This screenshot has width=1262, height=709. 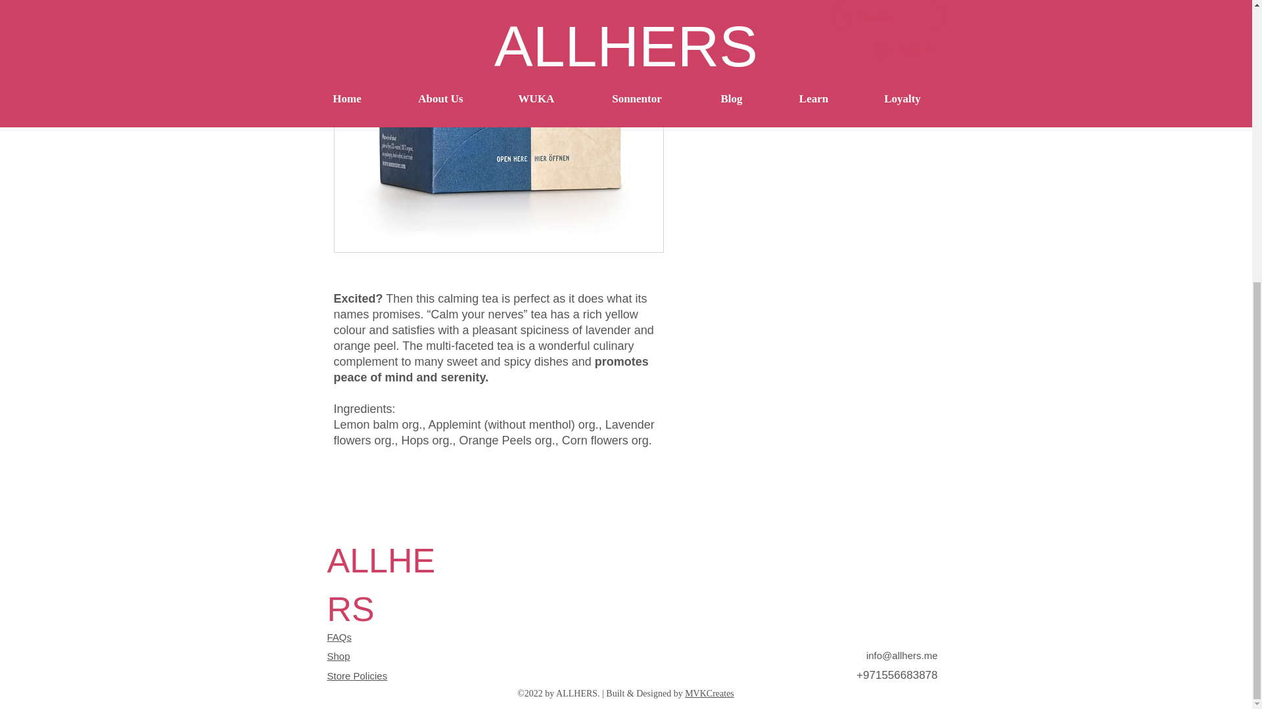 What do you see at coordinates (339, 637) in the screenshot?
I see `FAQs` at bounding box center [339, 637].